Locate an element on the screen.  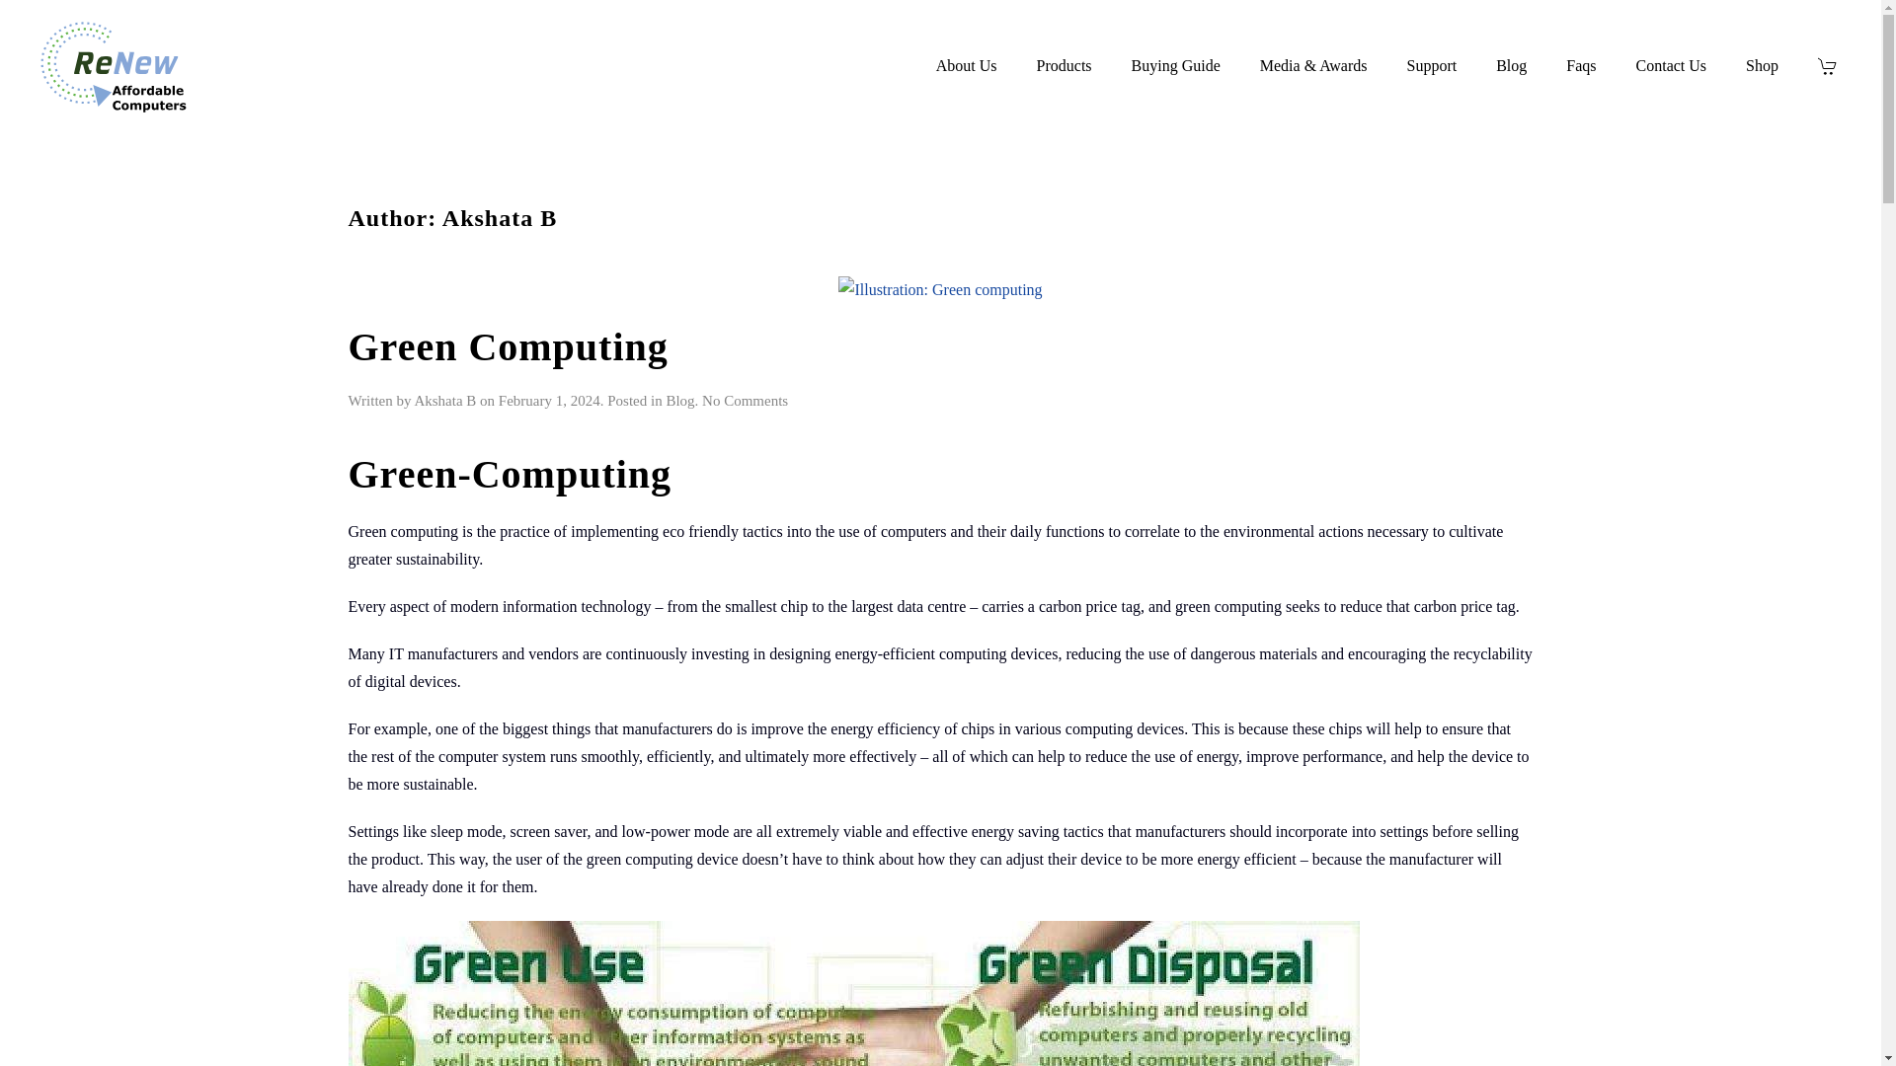
Products is located at coordinates (1065, 65).